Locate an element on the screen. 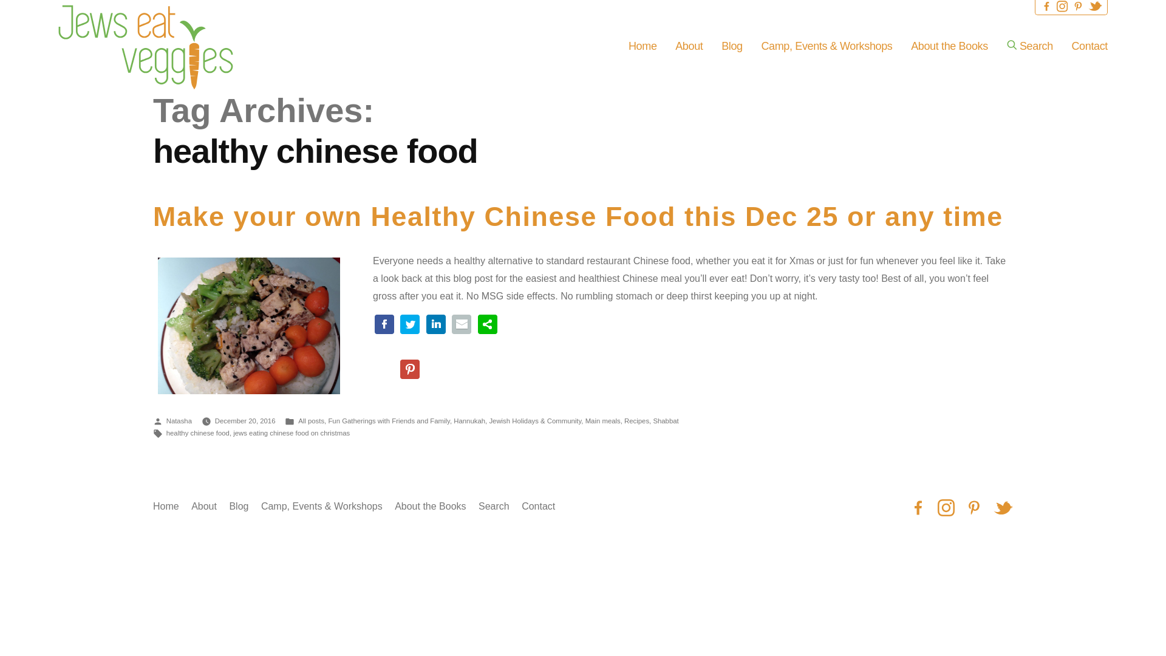 The height and width of the screenshot is (656, 1166). Shabbat is located at coordinates (666, 420).